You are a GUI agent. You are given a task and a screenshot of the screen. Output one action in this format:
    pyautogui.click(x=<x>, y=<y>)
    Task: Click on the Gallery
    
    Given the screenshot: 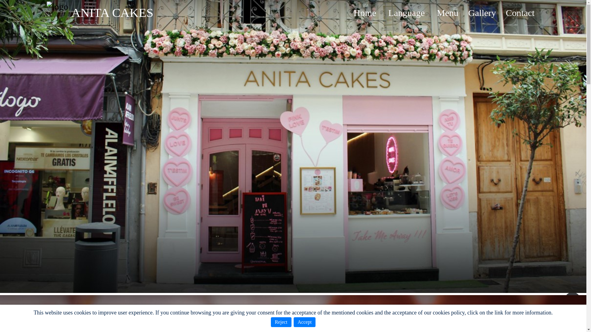 What is the action you would take?
    pyautogui.click(x=482, y=13)
    